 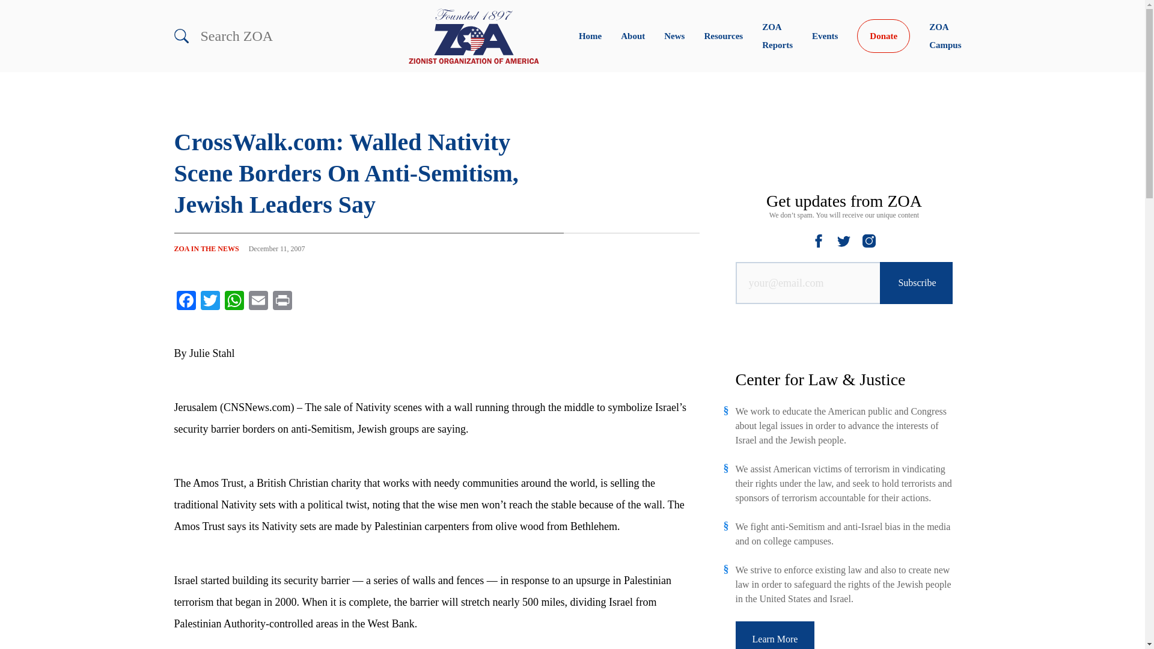 What do you see at coordinates (777, 36) in the screenshot?
I see `ZOA Reports` at bounding box center [777, 36].